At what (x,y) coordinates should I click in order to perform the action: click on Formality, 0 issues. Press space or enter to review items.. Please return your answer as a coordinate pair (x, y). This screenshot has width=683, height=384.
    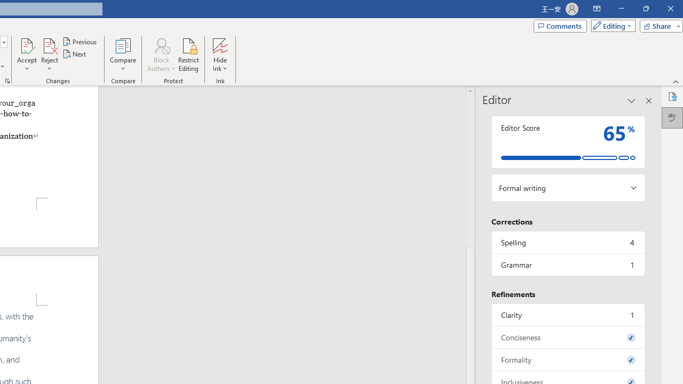
    Looking at the image, I should click on (568, 359).